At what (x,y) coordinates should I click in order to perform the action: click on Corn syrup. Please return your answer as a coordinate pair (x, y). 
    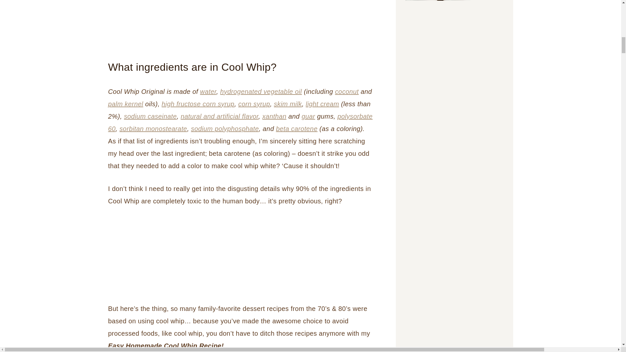
    Looking at the image, I should click on (254, 104).